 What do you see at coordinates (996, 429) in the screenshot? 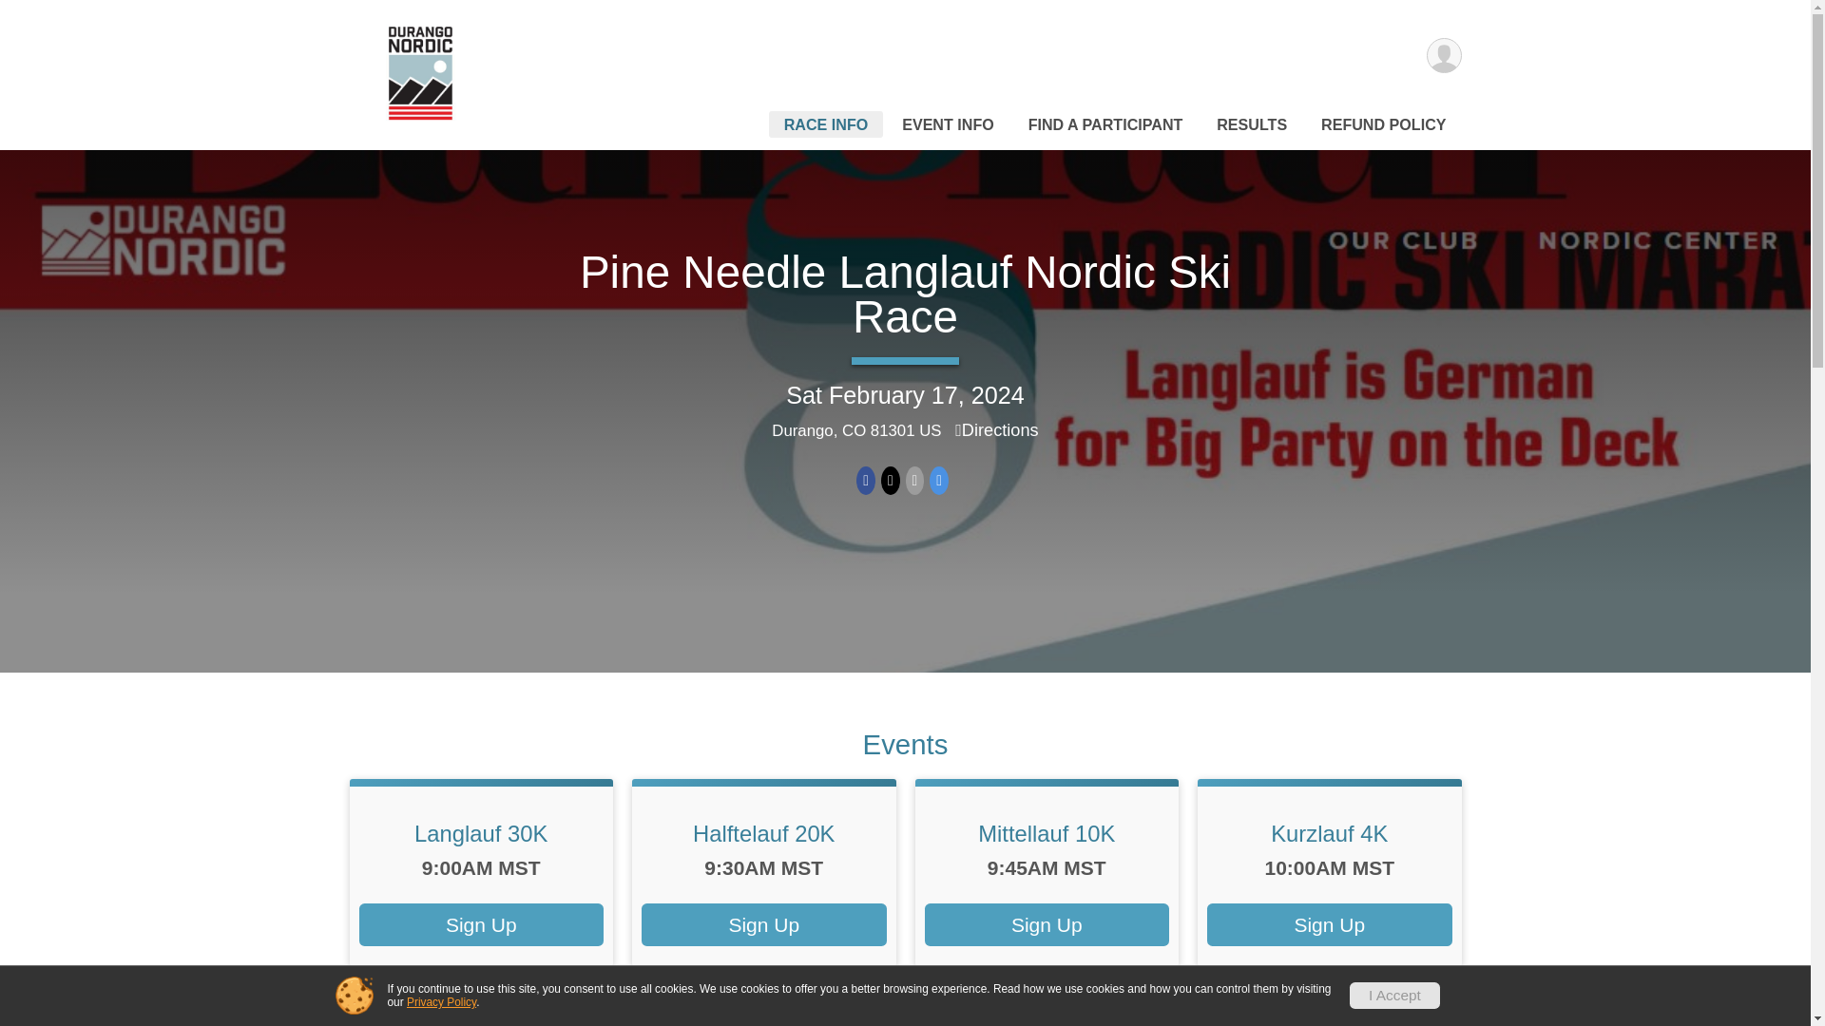
I see `Directions` at bounding box center [996, 429].